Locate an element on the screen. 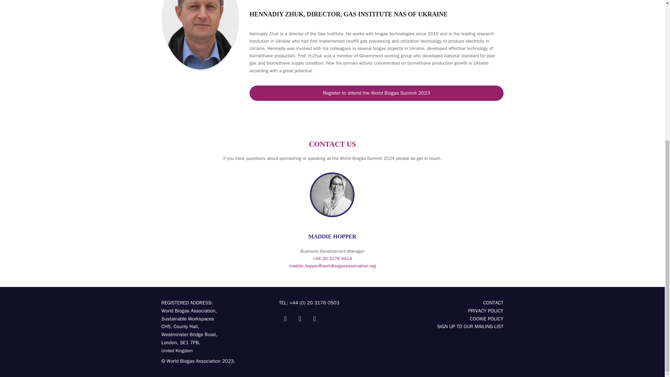  maddie's headshot is located at coordinates (332, 194).